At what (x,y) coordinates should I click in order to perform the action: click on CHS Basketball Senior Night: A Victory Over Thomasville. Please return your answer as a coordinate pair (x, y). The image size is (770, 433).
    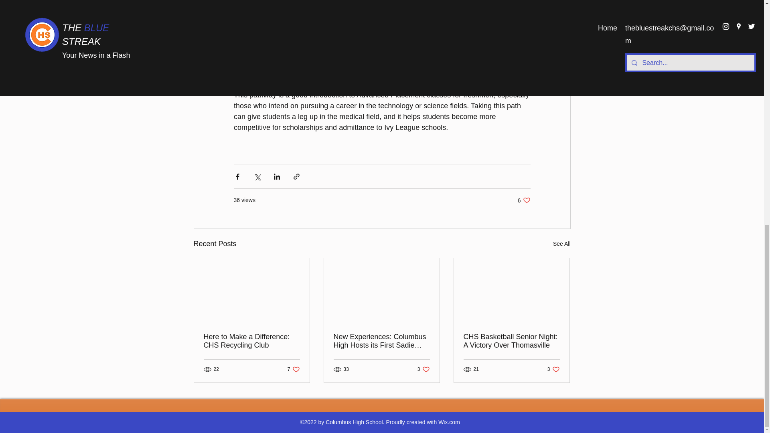
    Looking at the image, I should click on (561, 244).